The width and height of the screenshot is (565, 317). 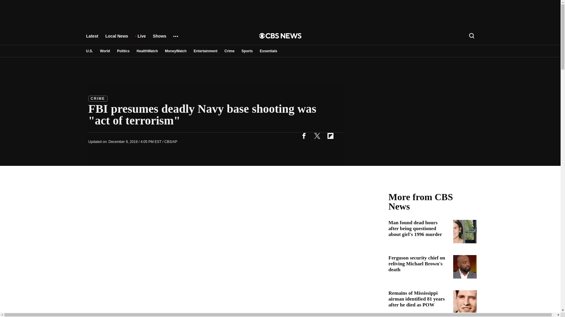 What do you see at coordinates (330, 136) in the screenshot?
I see `flipboard` at bounding box center [330, 136].